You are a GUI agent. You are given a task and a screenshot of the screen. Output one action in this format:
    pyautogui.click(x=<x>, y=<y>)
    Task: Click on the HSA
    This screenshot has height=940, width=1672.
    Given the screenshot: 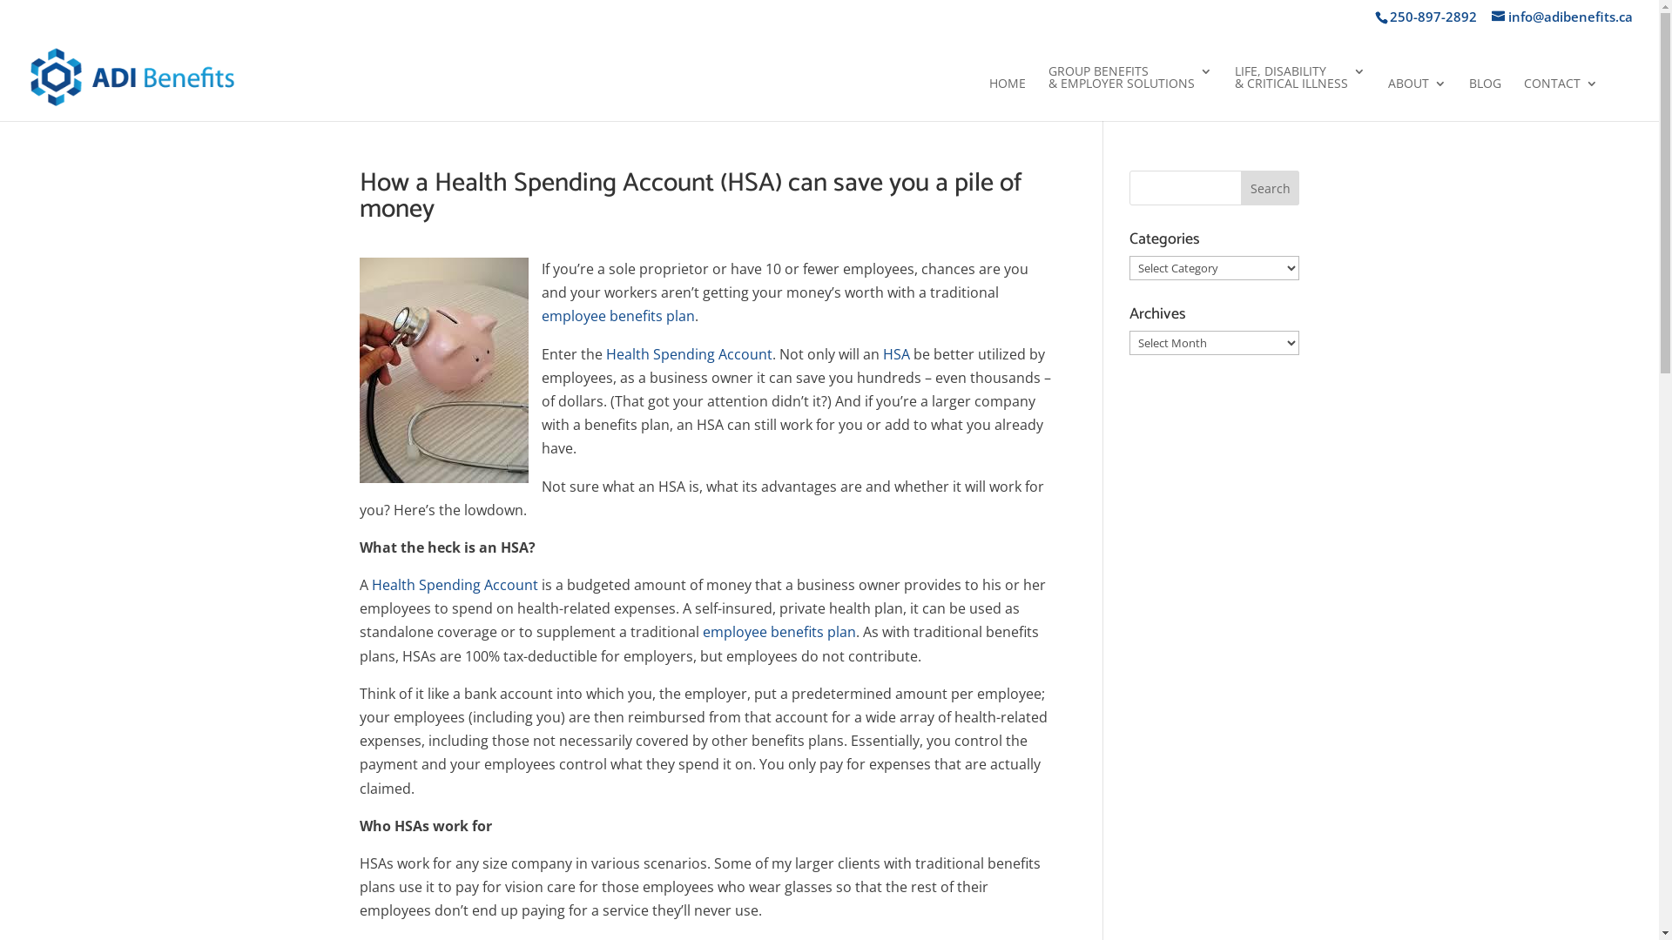 What is the action you would take?
    pyautogui.click(x=896, y=354)
    